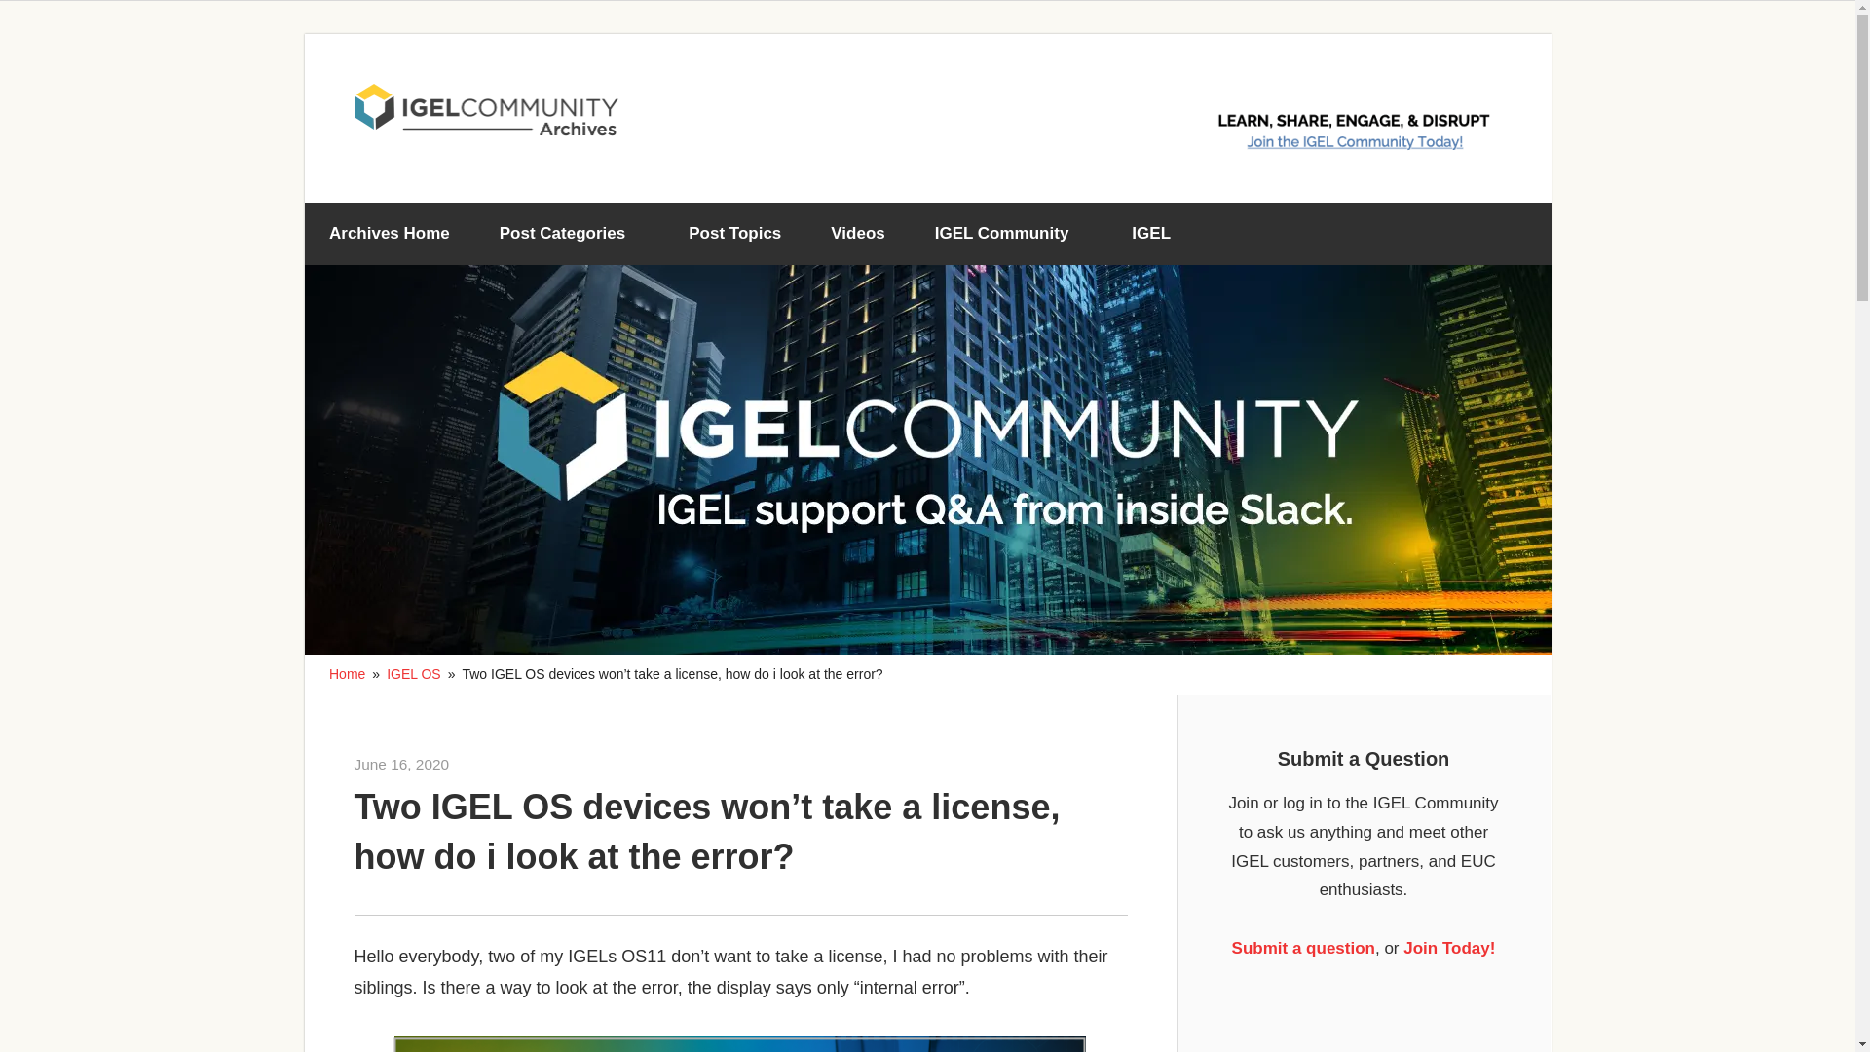 This screenshot has height=1052, width=1870. Describe the element at coordinates (569, 234) in the screenshot. I see `Post Categories` at that location.